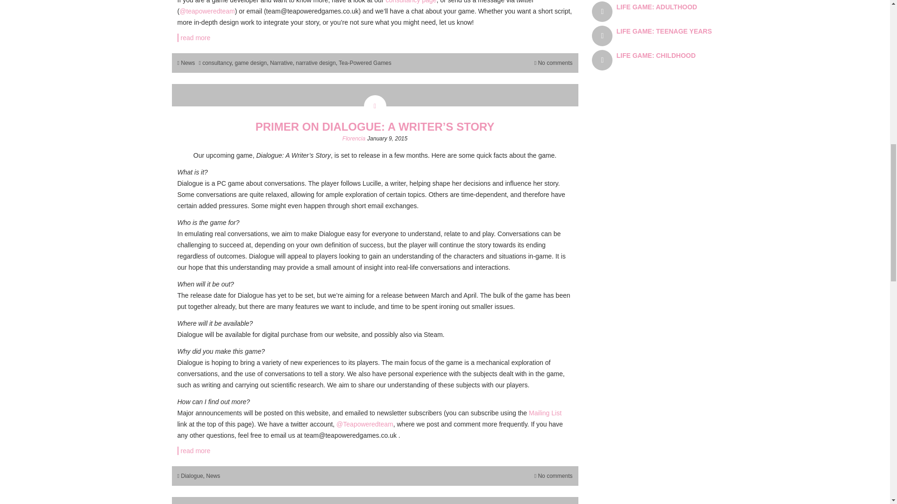 This screenshot has width=897, height=504. I want to click on consultancy, so click(217, 63).